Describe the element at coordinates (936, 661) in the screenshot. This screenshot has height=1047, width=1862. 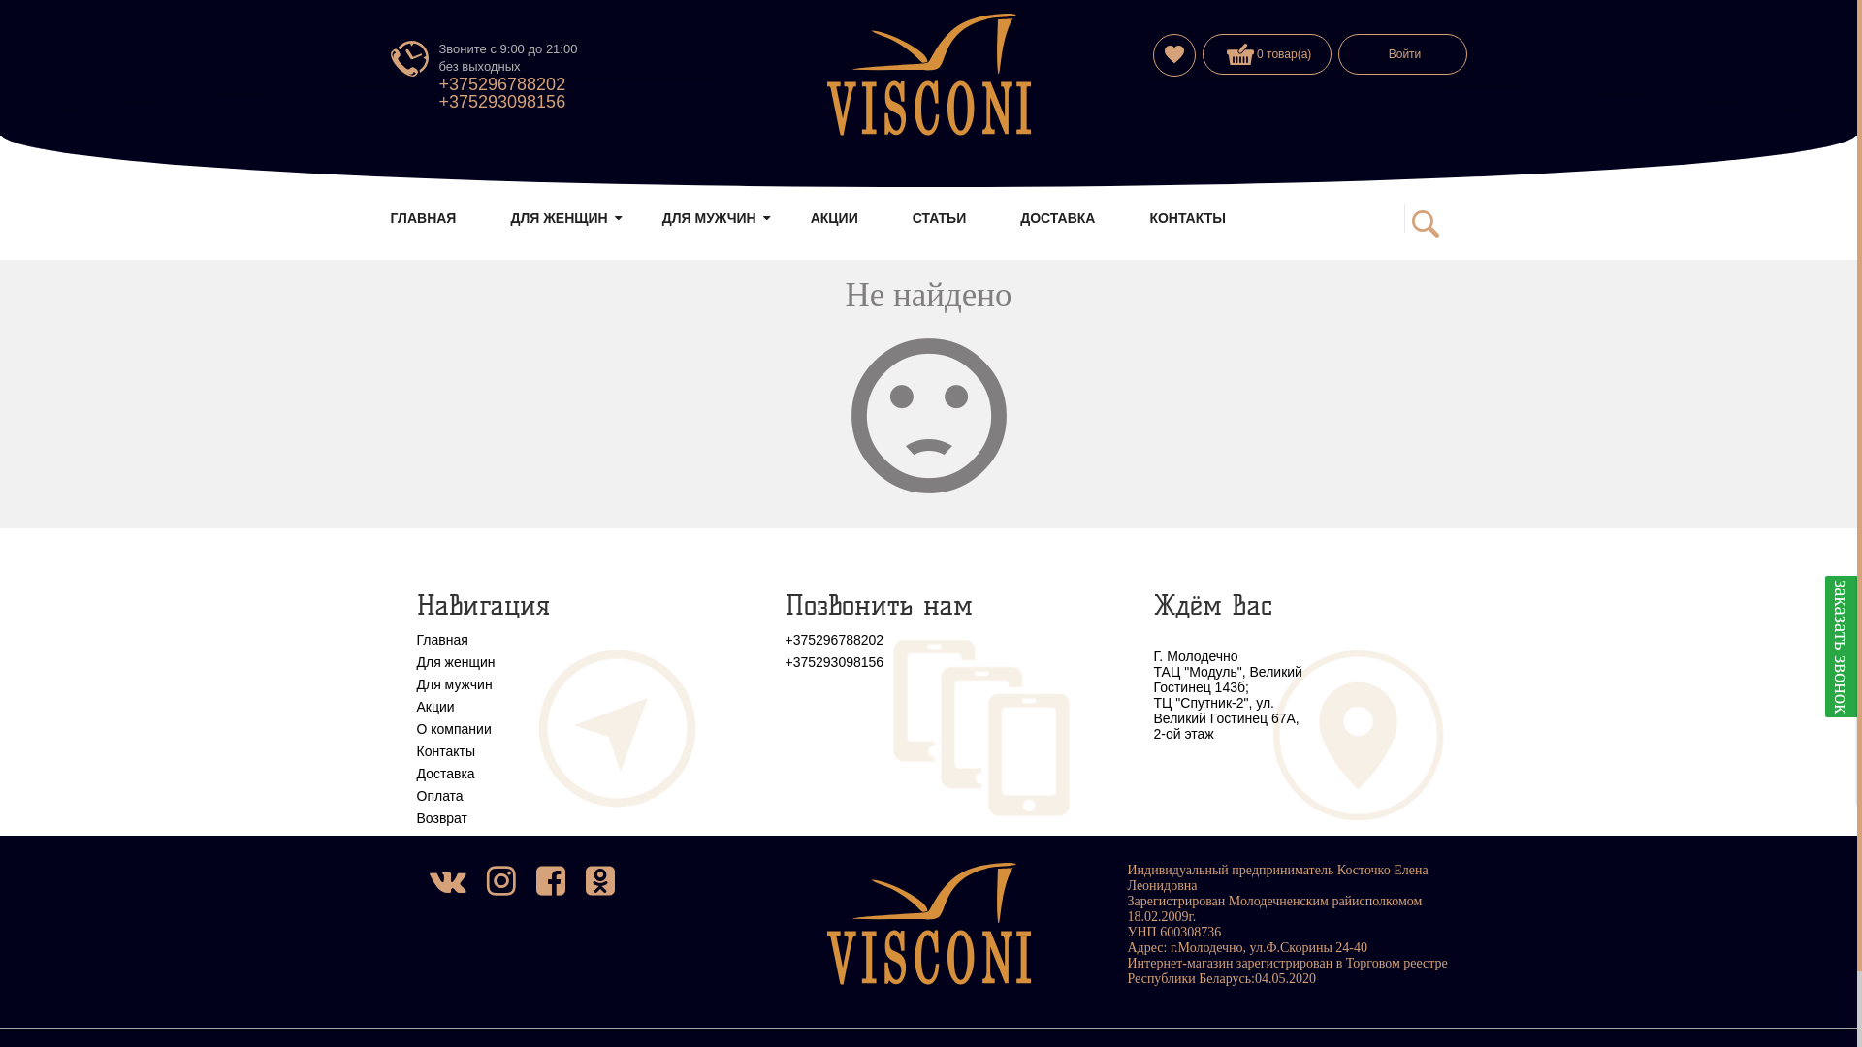
I see `+375293098156` at that location.